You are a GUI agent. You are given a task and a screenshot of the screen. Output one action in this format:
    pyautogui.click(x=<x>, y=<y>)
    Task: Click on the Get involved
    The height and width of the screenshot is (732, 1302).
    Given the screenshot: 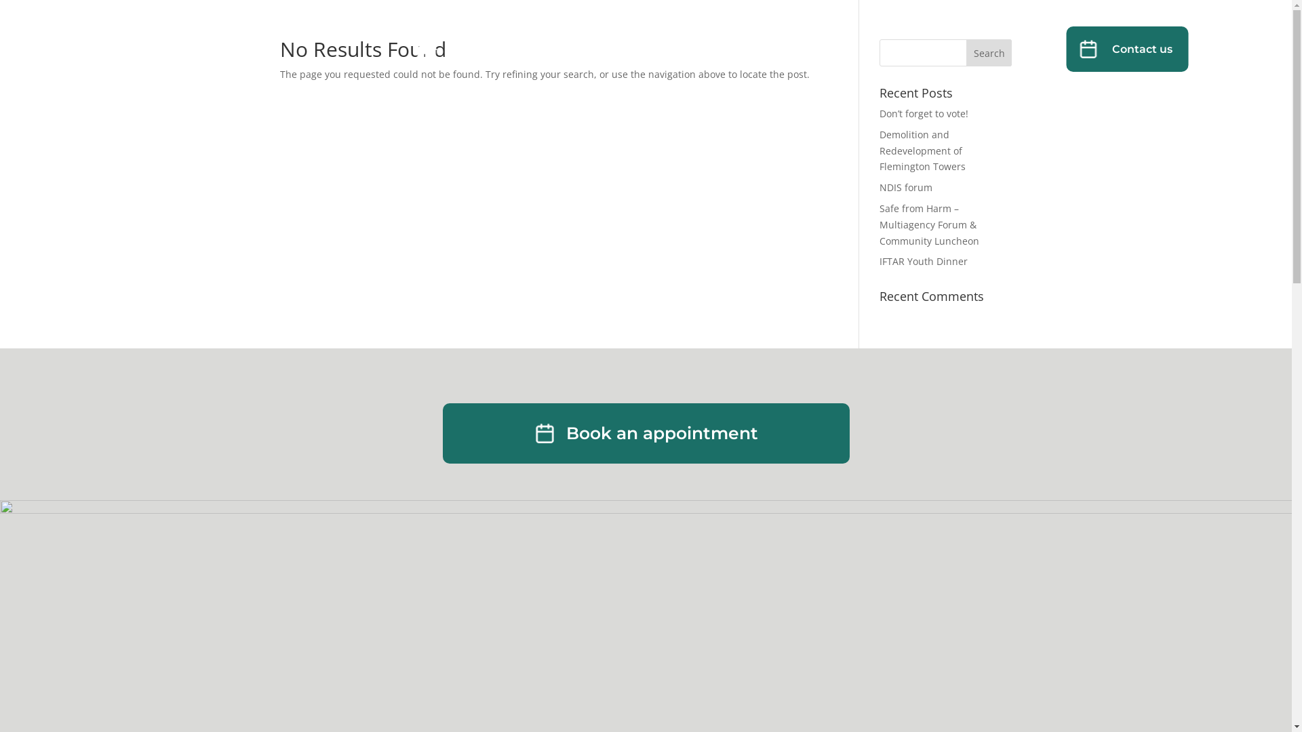 What is the action you would take?
    pyautogui.click(x=734, y=49)
    